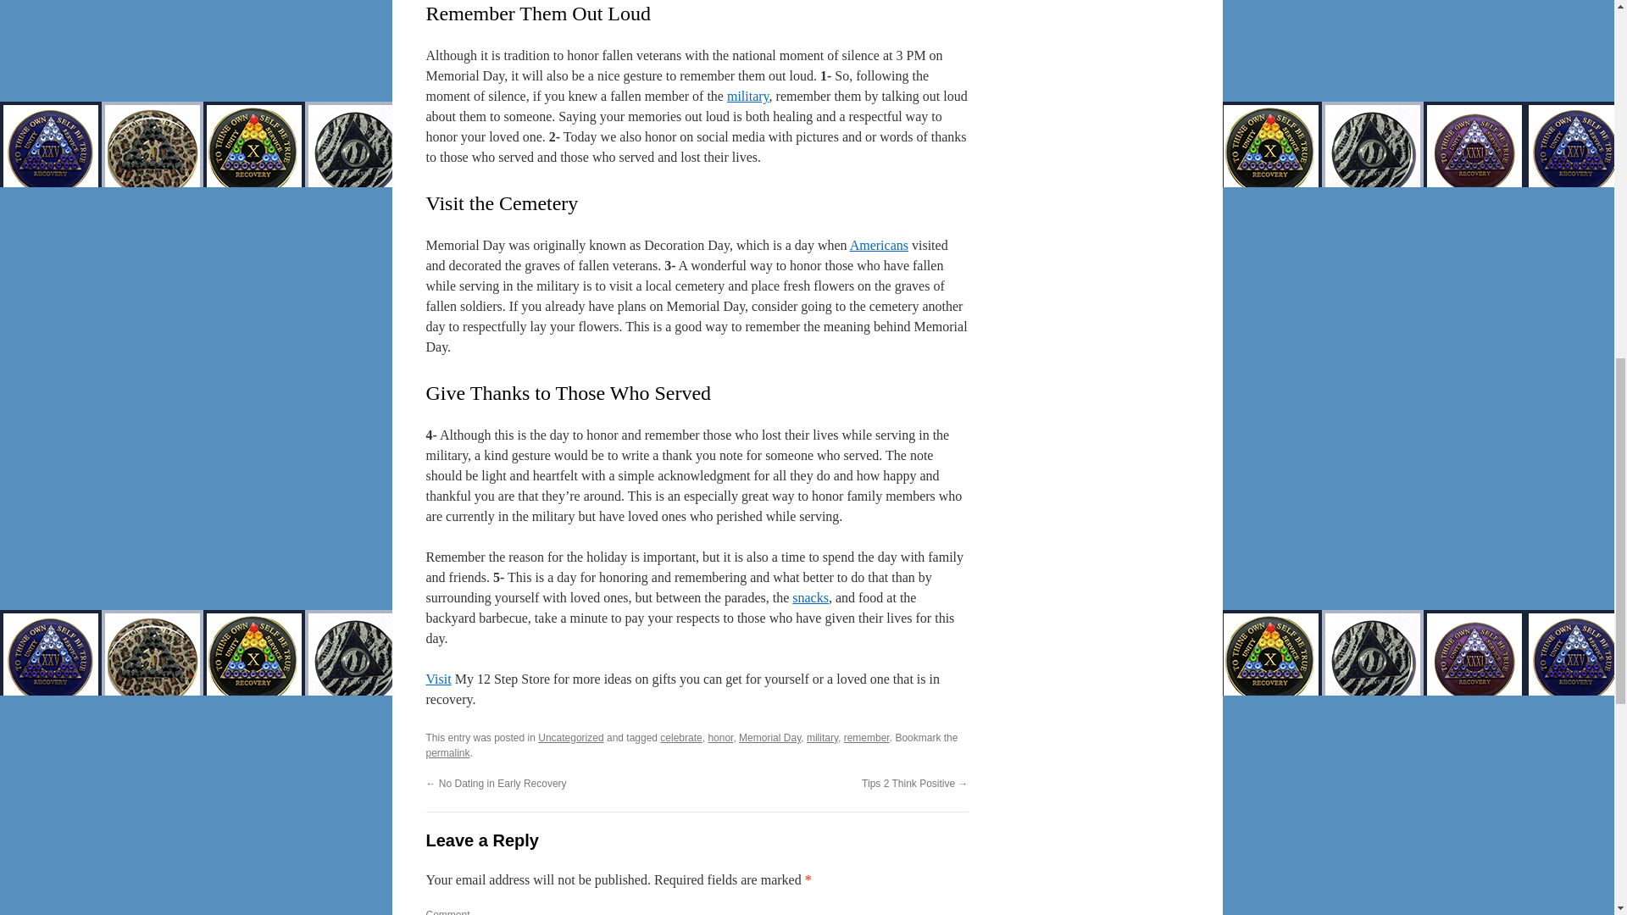 The height and width of the screenshot is (915, 1627). Describe the element at coordinates (437, 679) in the screenshot. I see `Visit` at that location.